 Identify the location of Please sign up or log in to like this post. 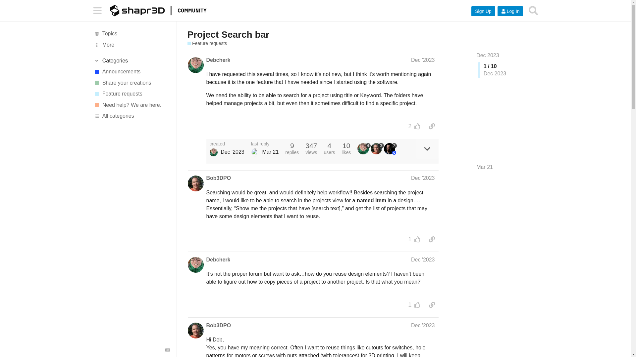
(417, 126).